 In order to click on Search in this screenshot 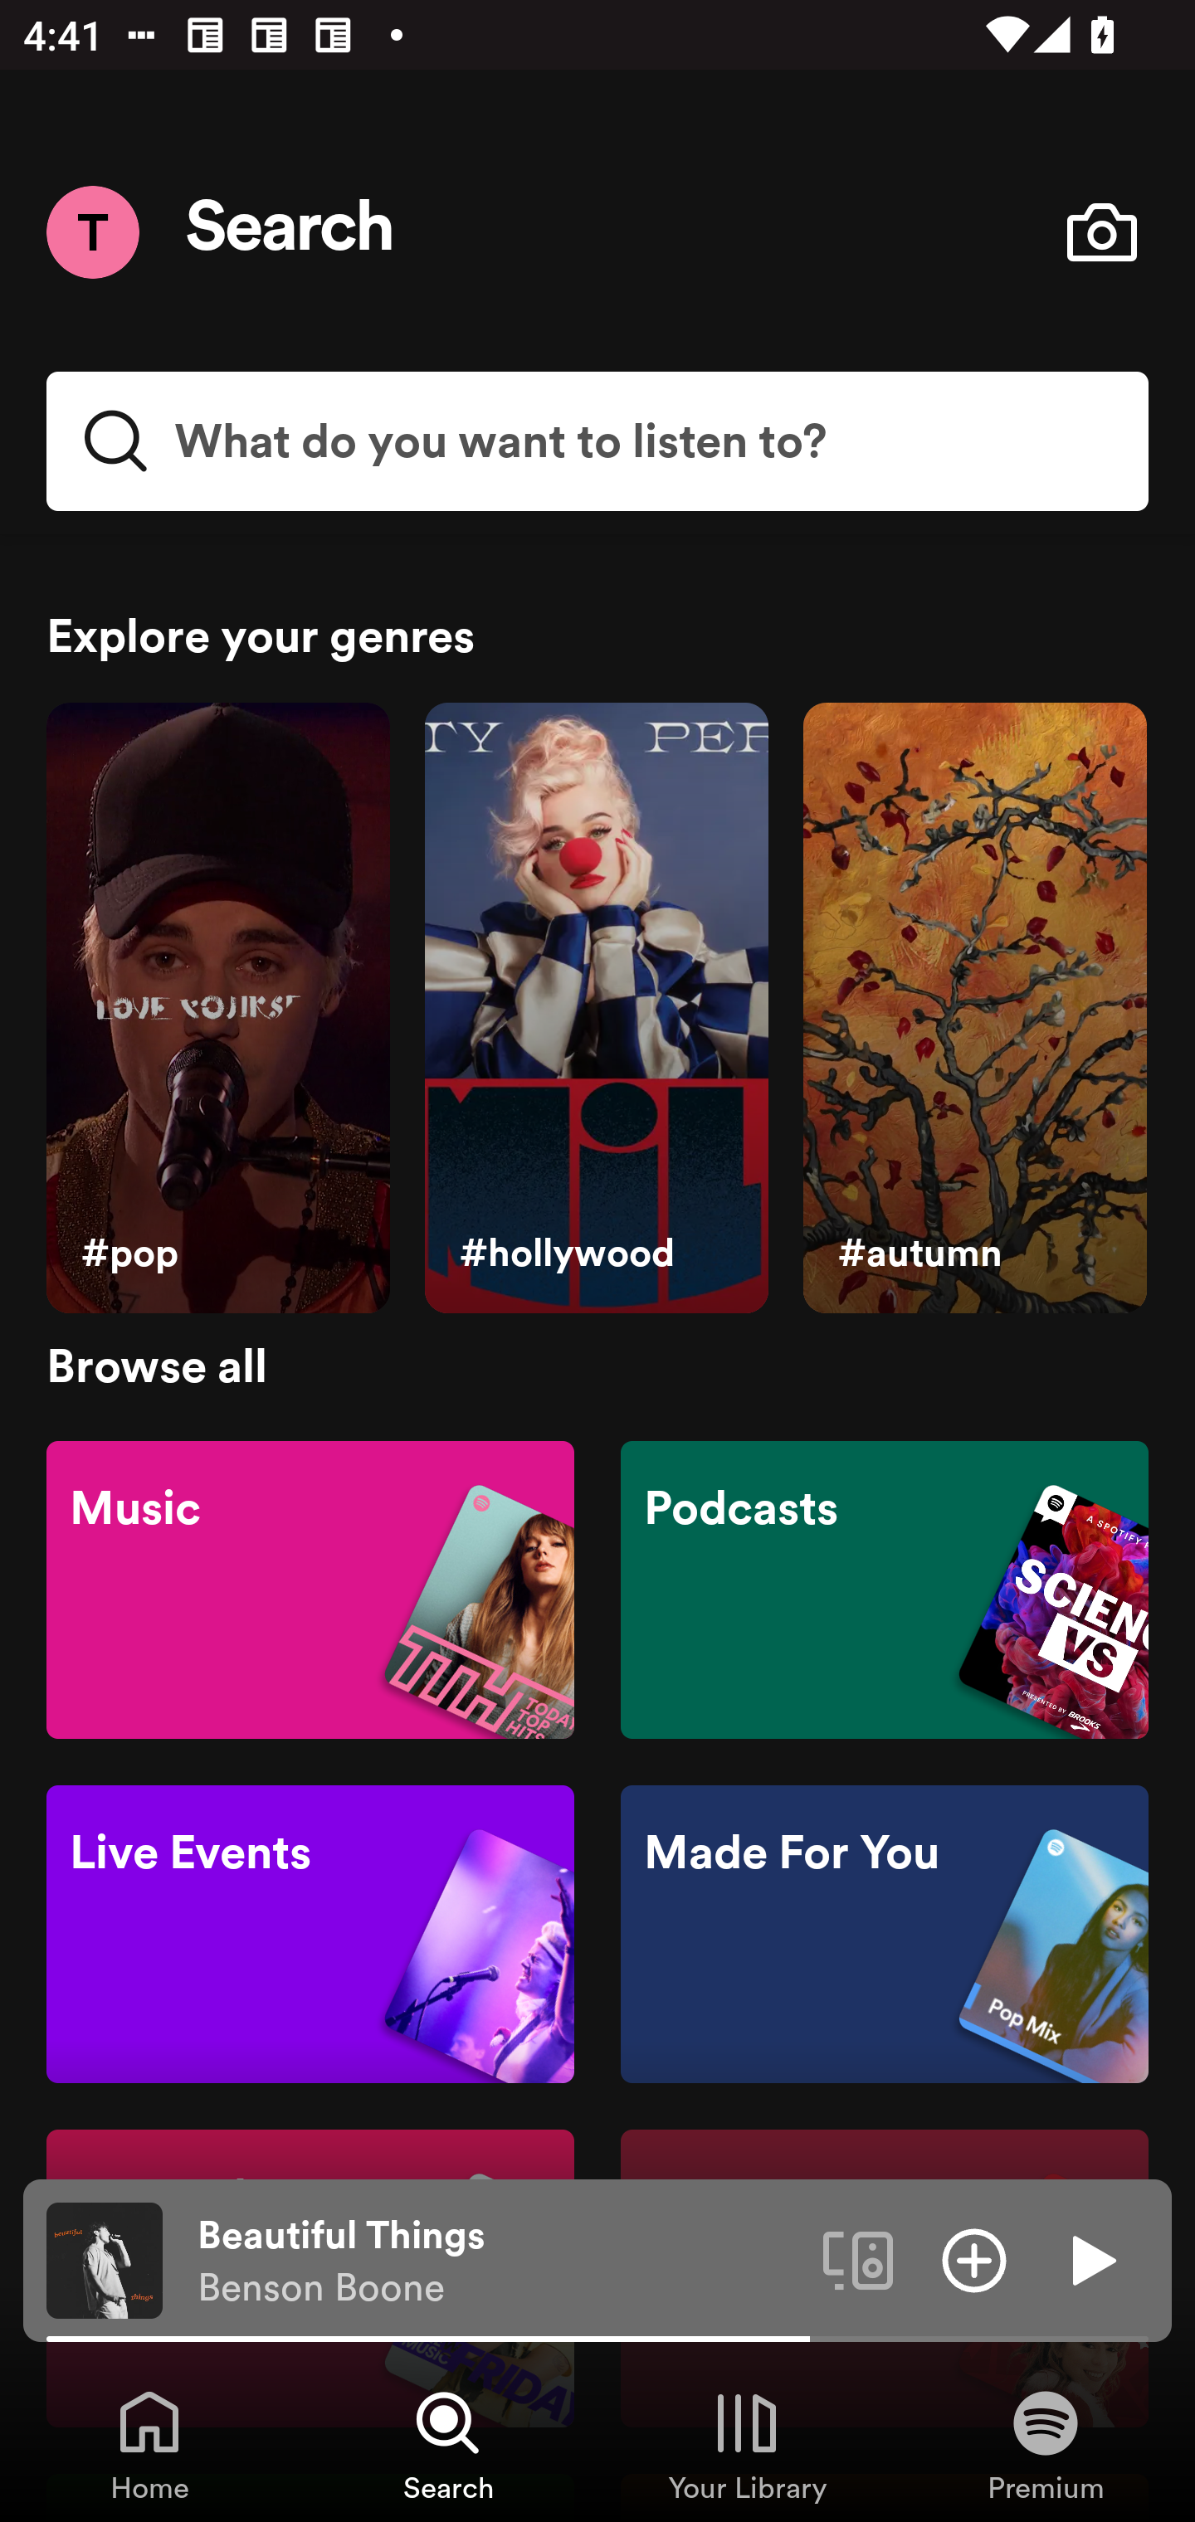, I will do `click(290, 232)`.